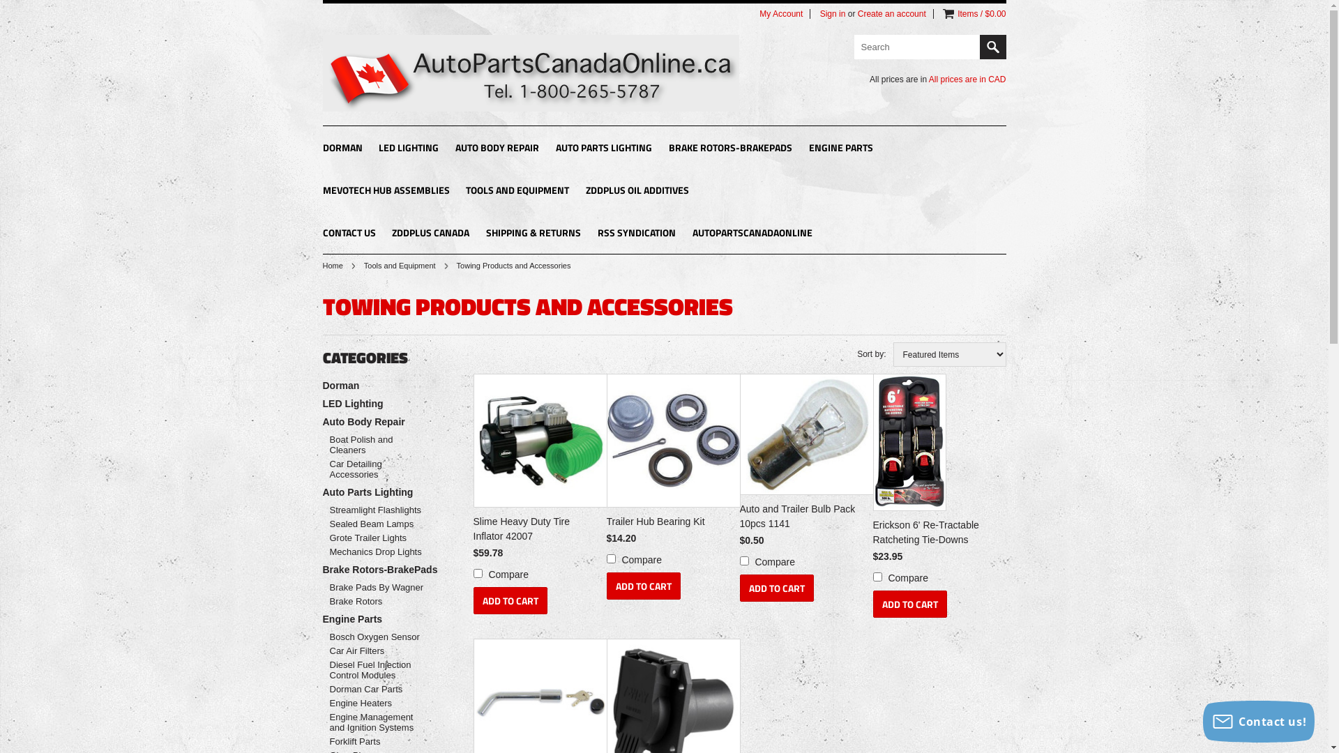 Image resolution: width=1339 pixels, height=753 pixels. Describe the element at coordinates (384, 421) in the screenshot. I see `Auto Body Repair` at that location.